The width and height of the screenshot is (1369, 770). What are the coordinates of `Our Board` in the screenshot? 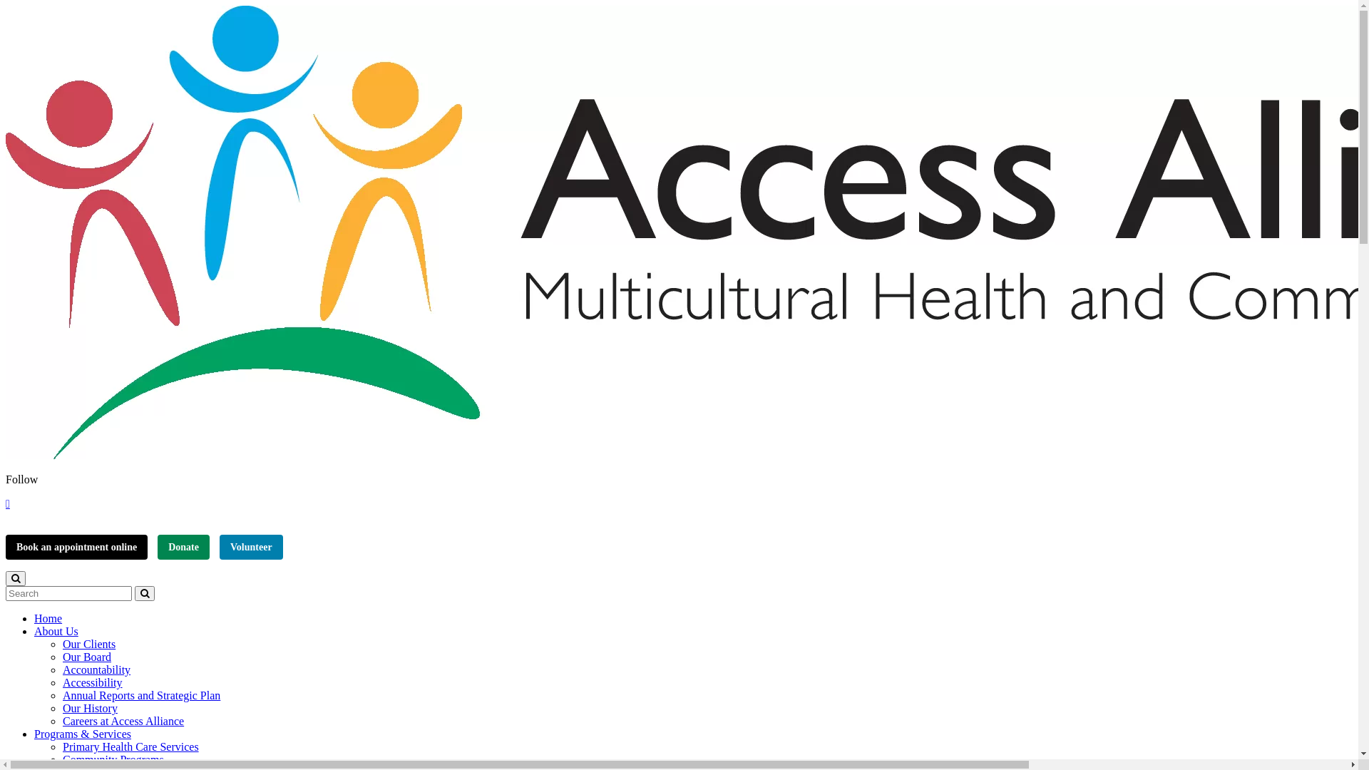 It's located at (87, 657).